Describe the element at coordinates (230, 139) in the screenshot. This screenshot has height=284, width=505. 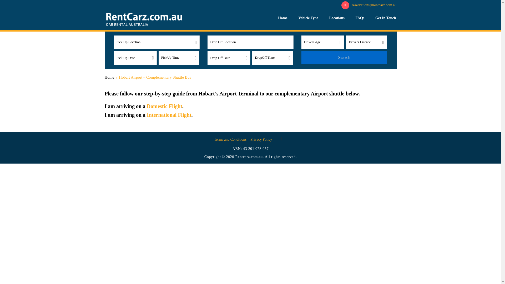
I see `Terms and Conditions` at that location.